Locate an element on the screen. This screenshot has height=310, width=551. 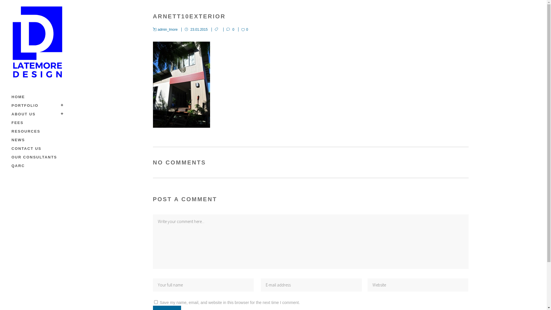
Testimonials is located at coordinates (321, 305).